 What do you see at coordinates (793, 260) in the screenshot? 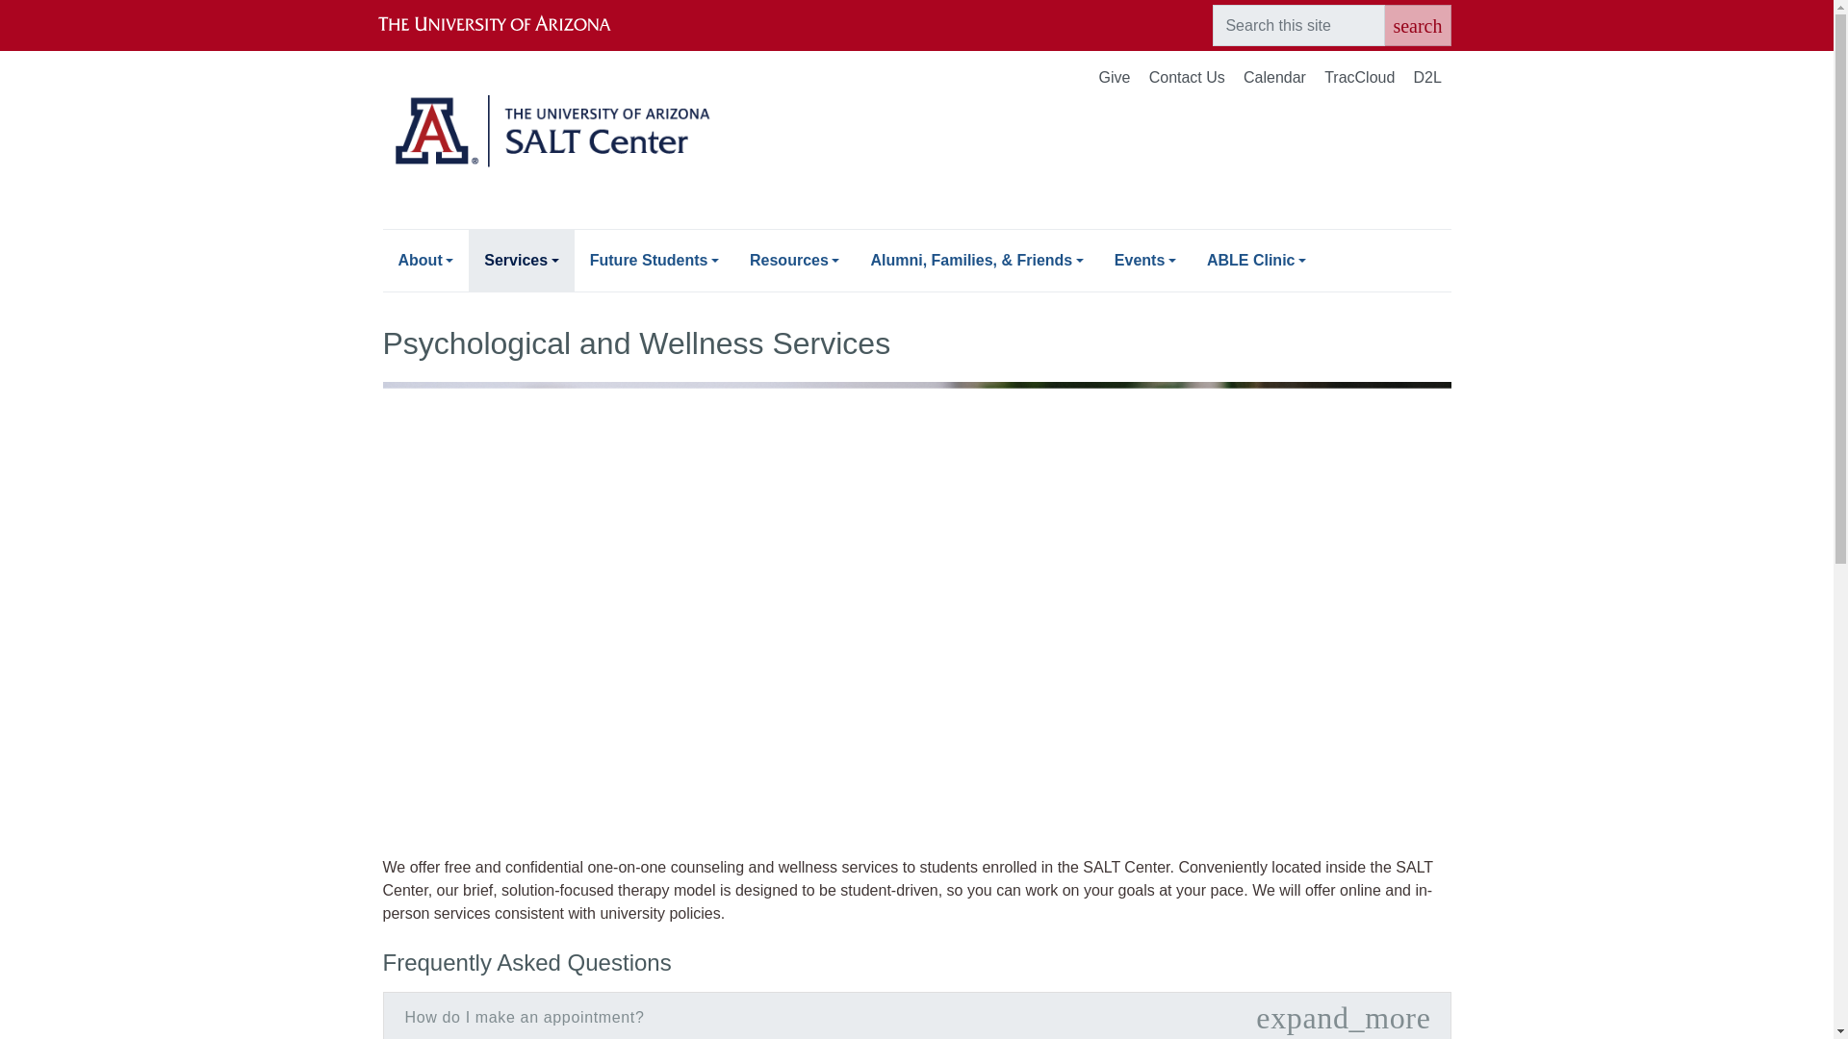
I see `Resources` at bounding box center [793, 260].